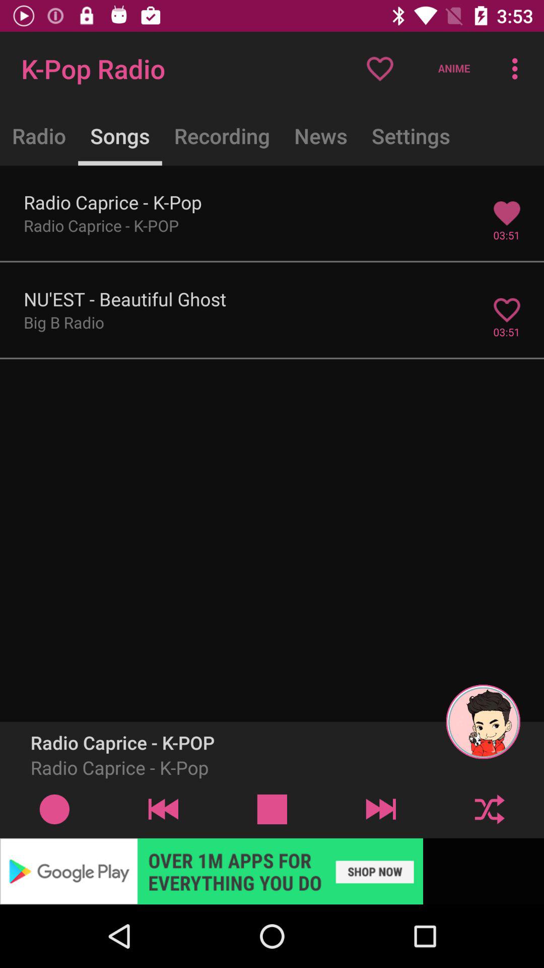 This screenshot has height=968, width=544. Describe the element at coordinates (272, 871) in the screenshot. I see `space where you access advertising` at that location.